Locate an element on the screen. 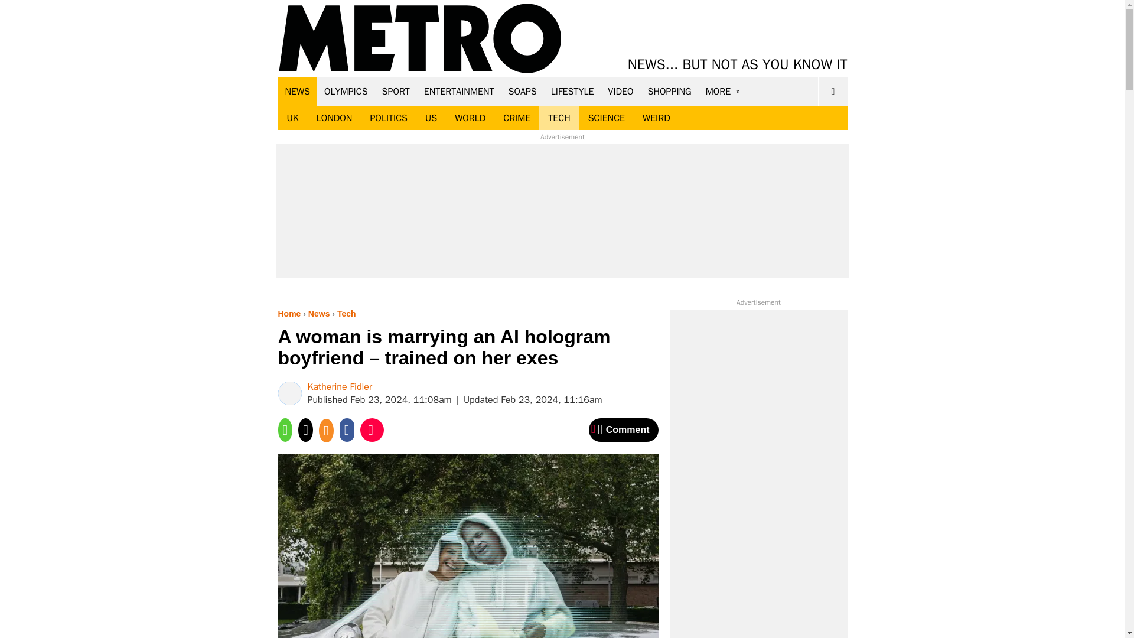  ENTERTAINMENT is located at coordinates (459, 91).